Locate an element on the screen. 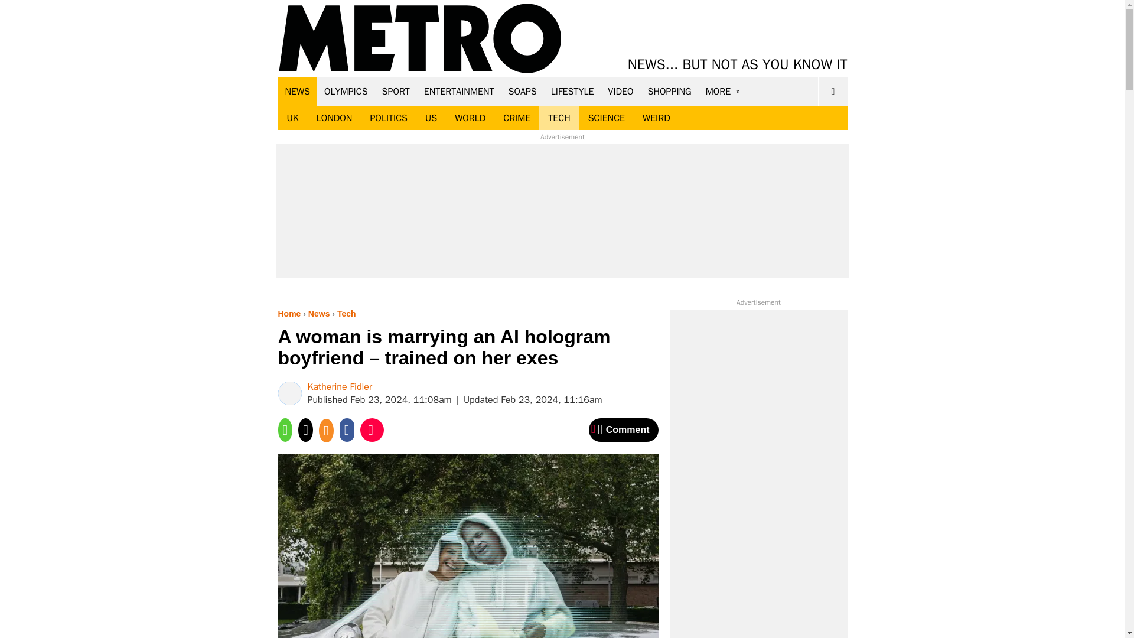  ENTERTAINMENT is located at coordinates (459, 91).